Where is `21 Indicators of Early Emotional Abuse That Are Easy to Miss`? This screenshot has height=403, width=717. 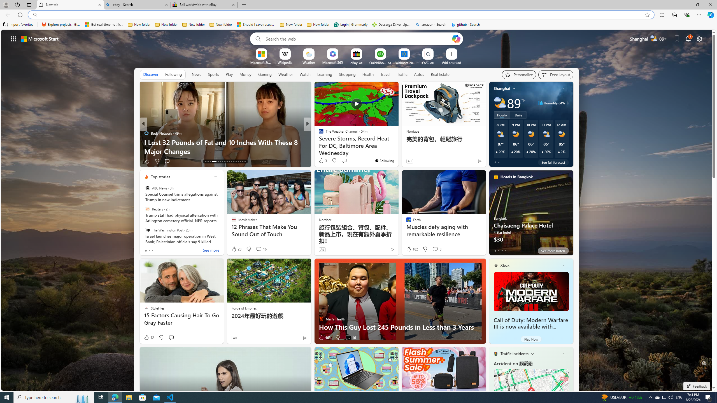
21 Indicators of Early Emotional Abuse That Are Easy to Miss is located at coordinates (397, 147).